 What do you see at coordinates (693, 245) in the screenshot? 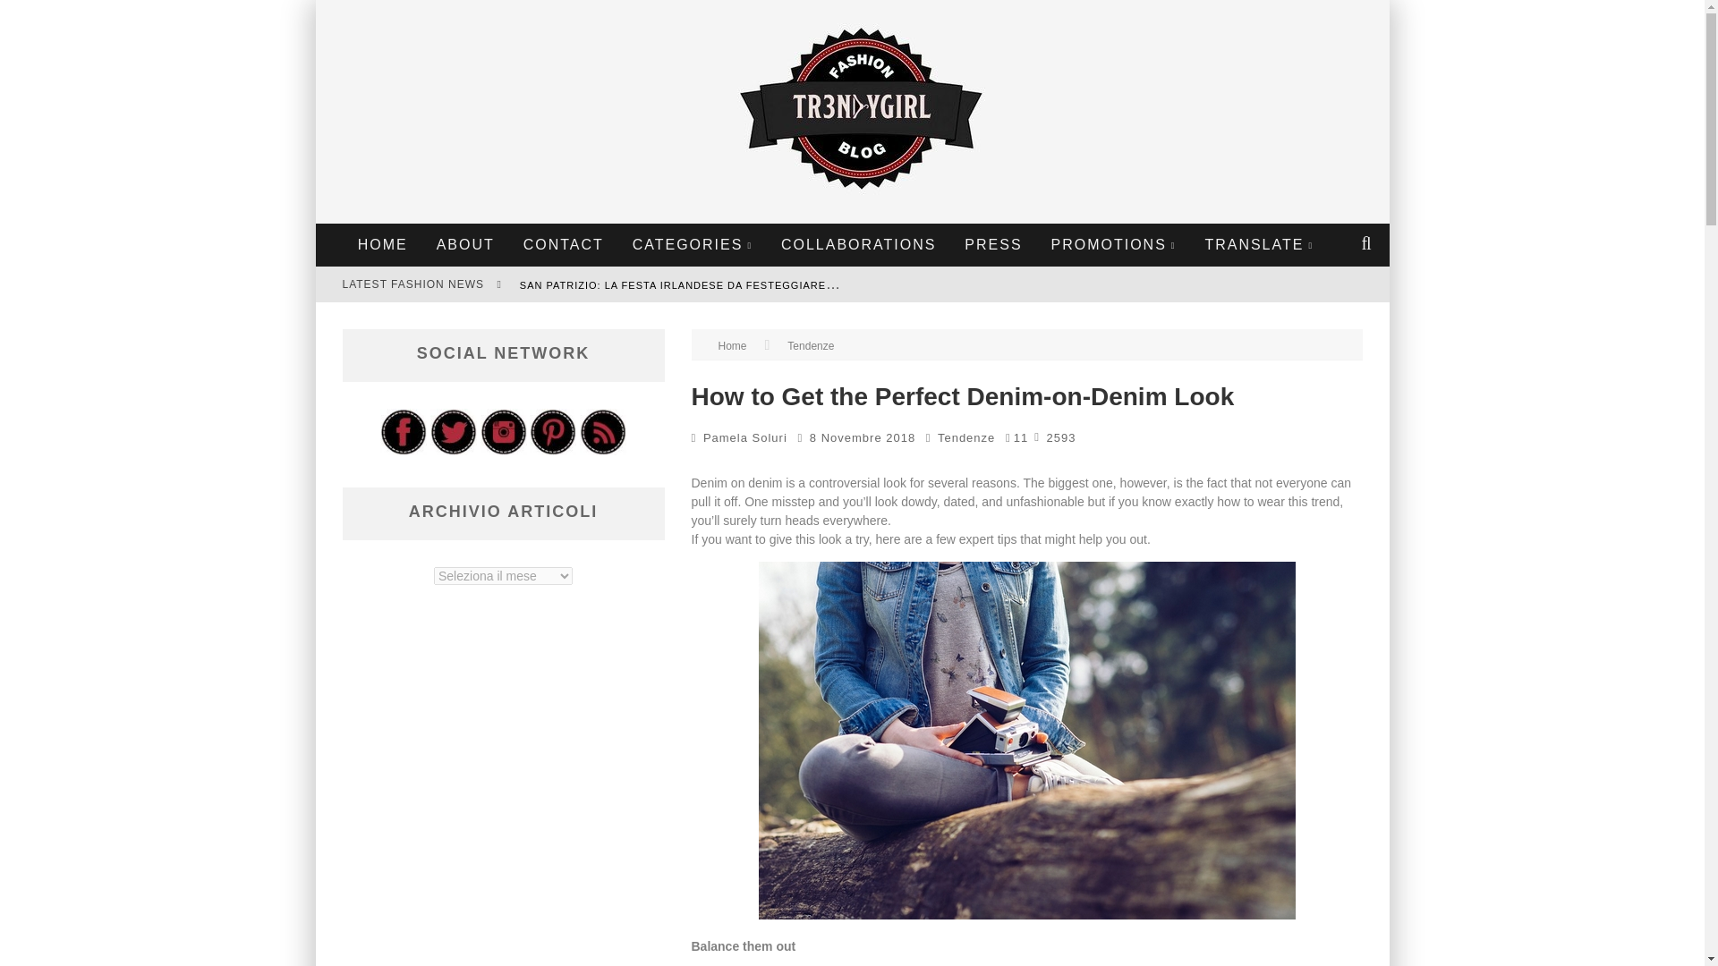
I see `categorie tr3ndygirl` at bounding box center [693, 245].